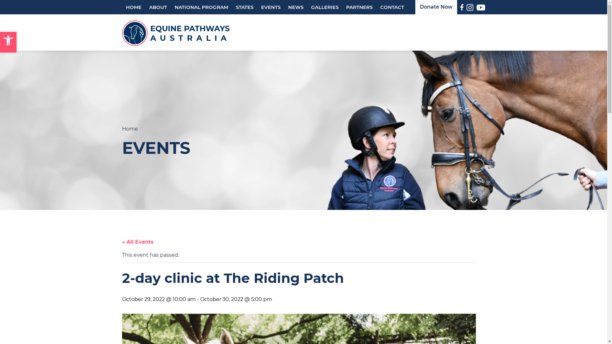 The width and height of the screenshot is (612, 344). Describe the element at coordinates (201, 7) in the screenshot. I see `NATIONAL PROGRAM` at that location.